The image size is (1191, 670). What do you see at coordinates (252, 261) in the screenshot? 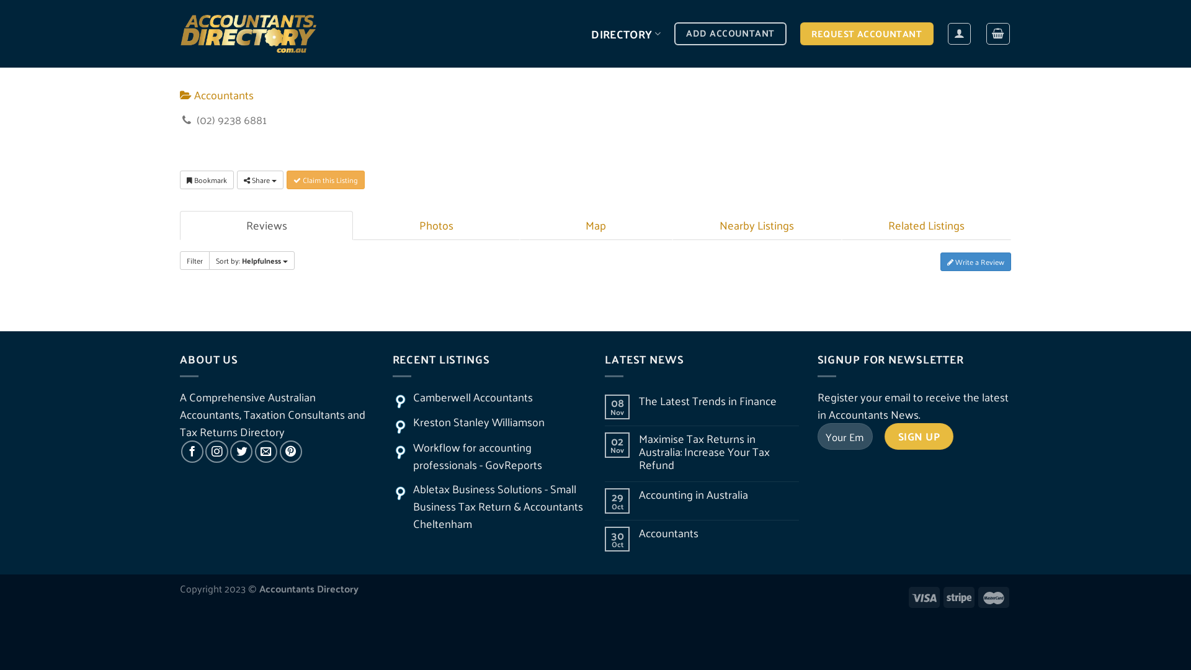
I see `Sort by: Helpfulness` at bounding box center [252, 261].